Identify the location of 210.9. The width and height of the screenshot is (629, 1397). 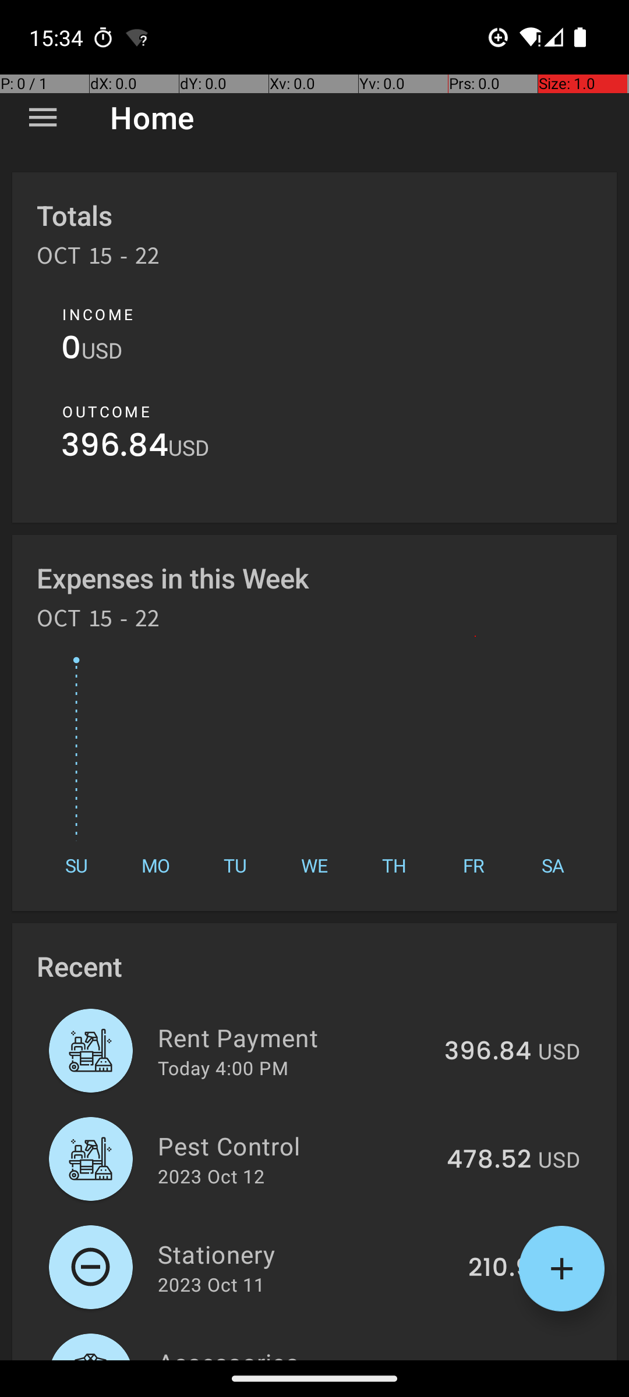
(500, 1268).